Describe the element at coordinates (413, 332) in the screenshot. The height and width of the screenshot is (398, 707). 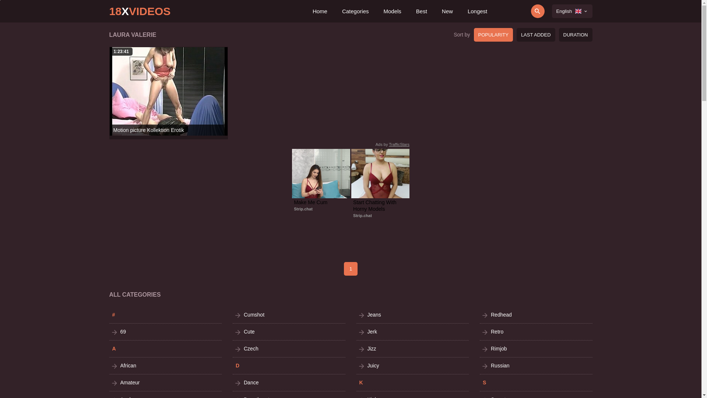
I see `Jerk` at that location.